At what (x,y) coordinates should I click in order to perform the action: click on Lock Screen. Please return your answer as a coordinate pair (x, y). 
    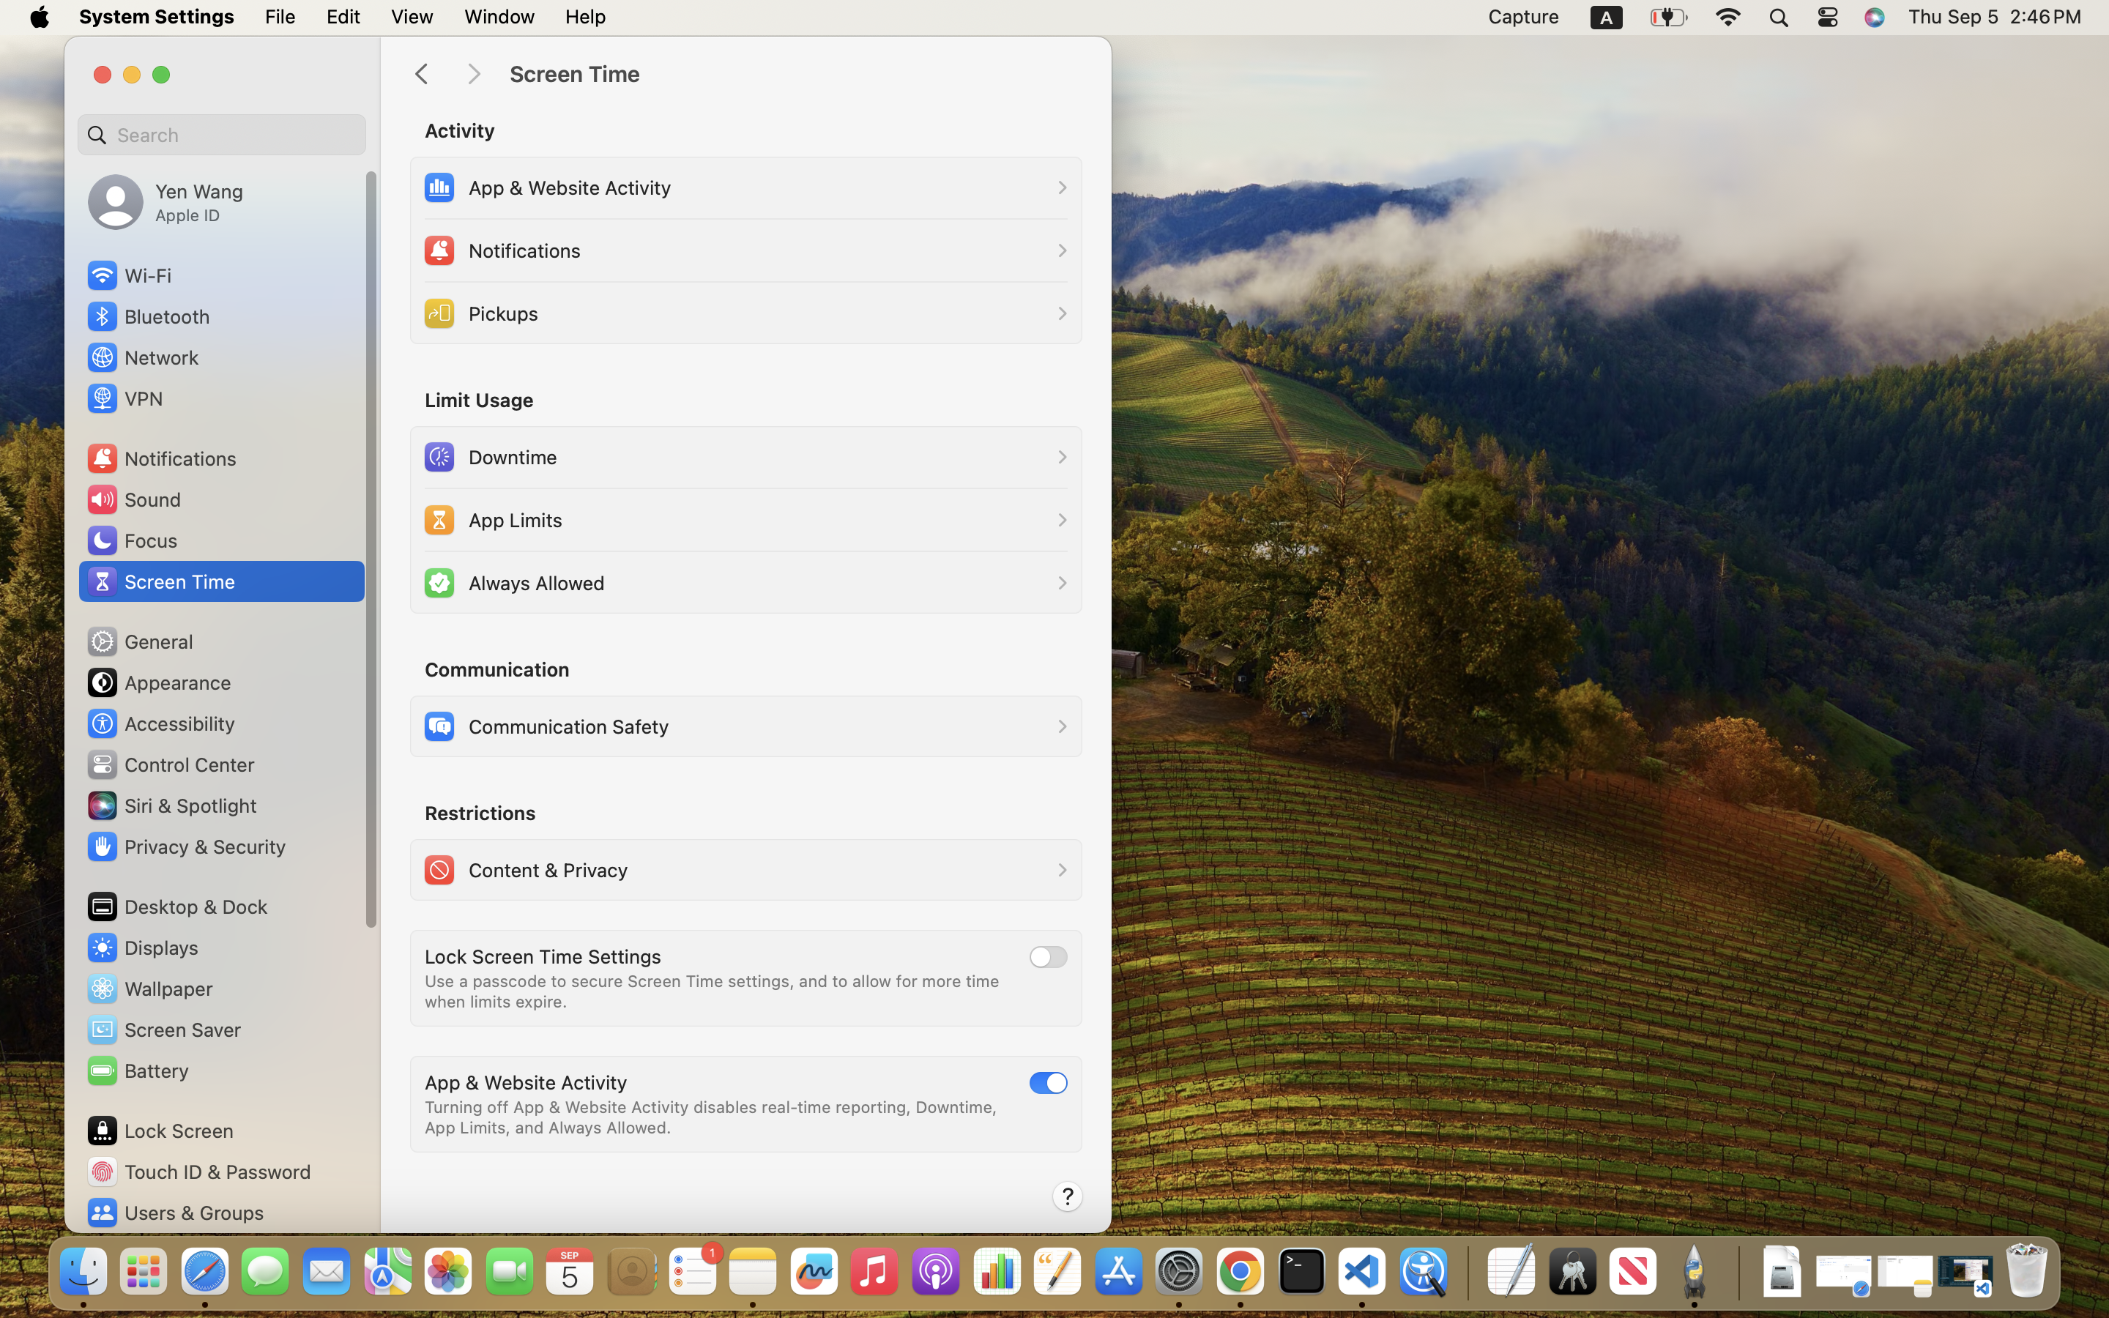
    Looking at the image, I should click on (160, 1131).